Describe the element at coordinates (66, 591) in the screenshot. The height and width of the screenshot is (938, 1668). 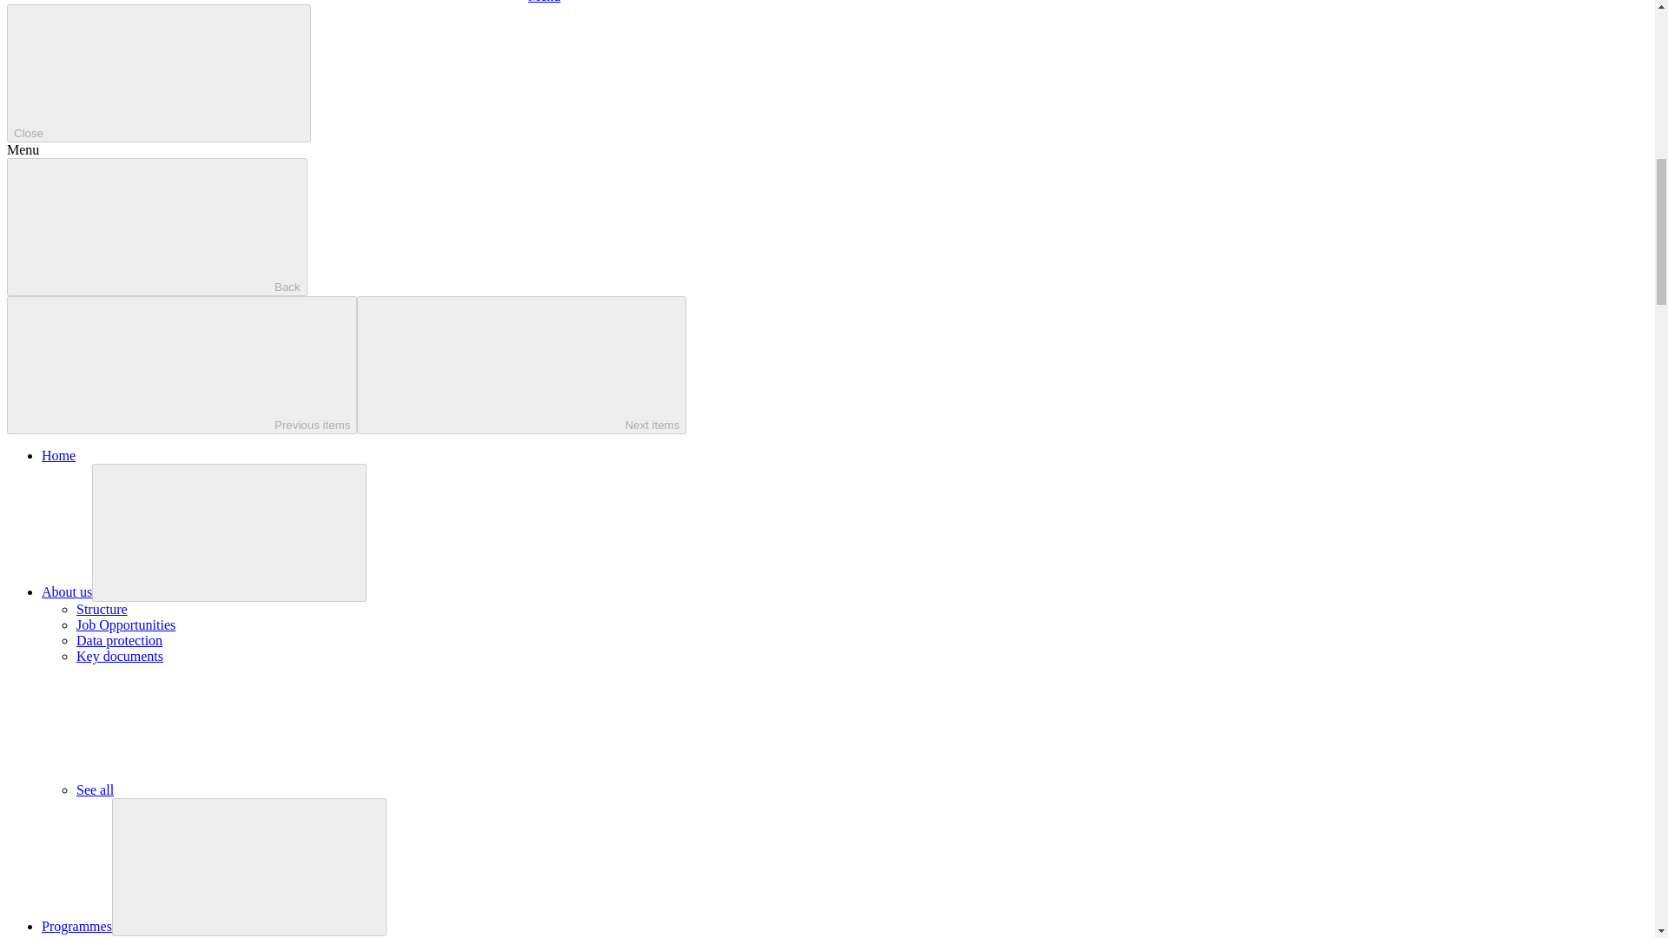
I see `About us` at that location.